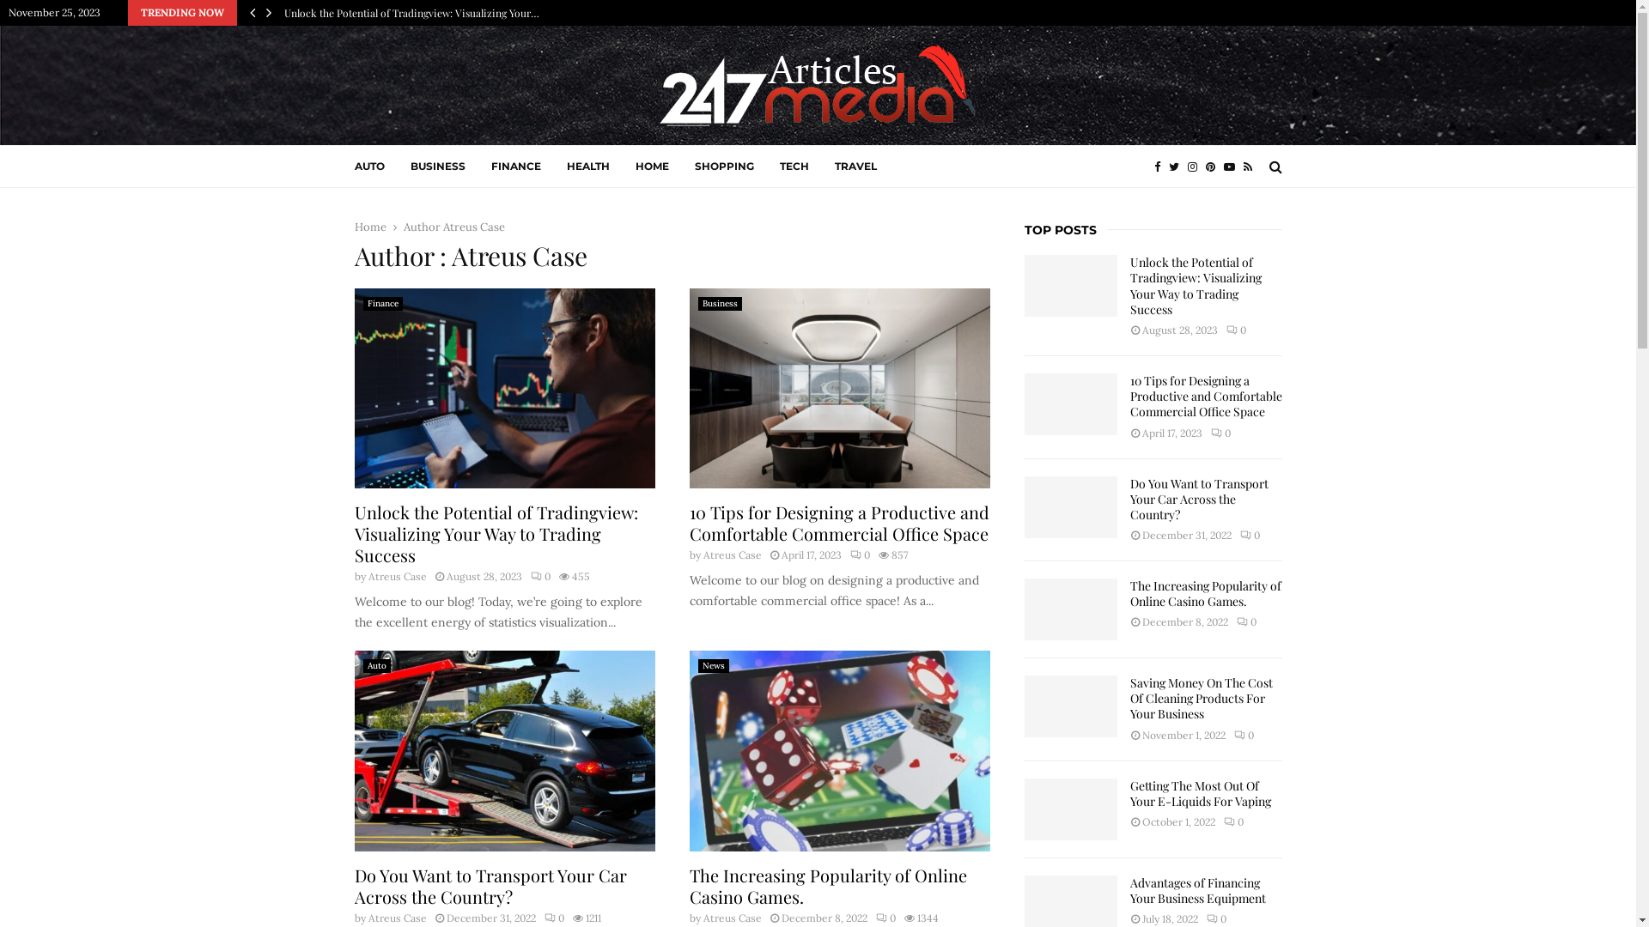 Image resolution: width=1649 pixels, height=927 pixels. I want to click on BUSINESS, so click(438, 167).